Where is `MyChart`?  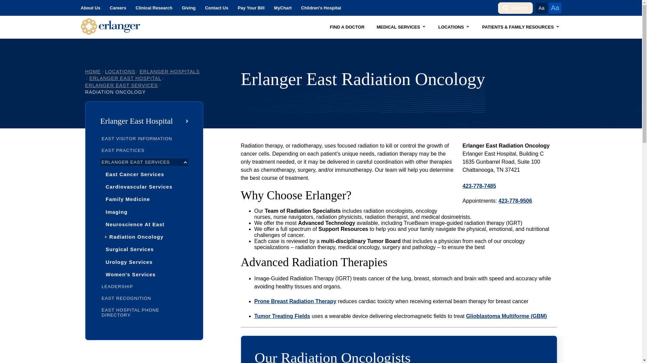 MyChart is located at coordinates (282, 8).